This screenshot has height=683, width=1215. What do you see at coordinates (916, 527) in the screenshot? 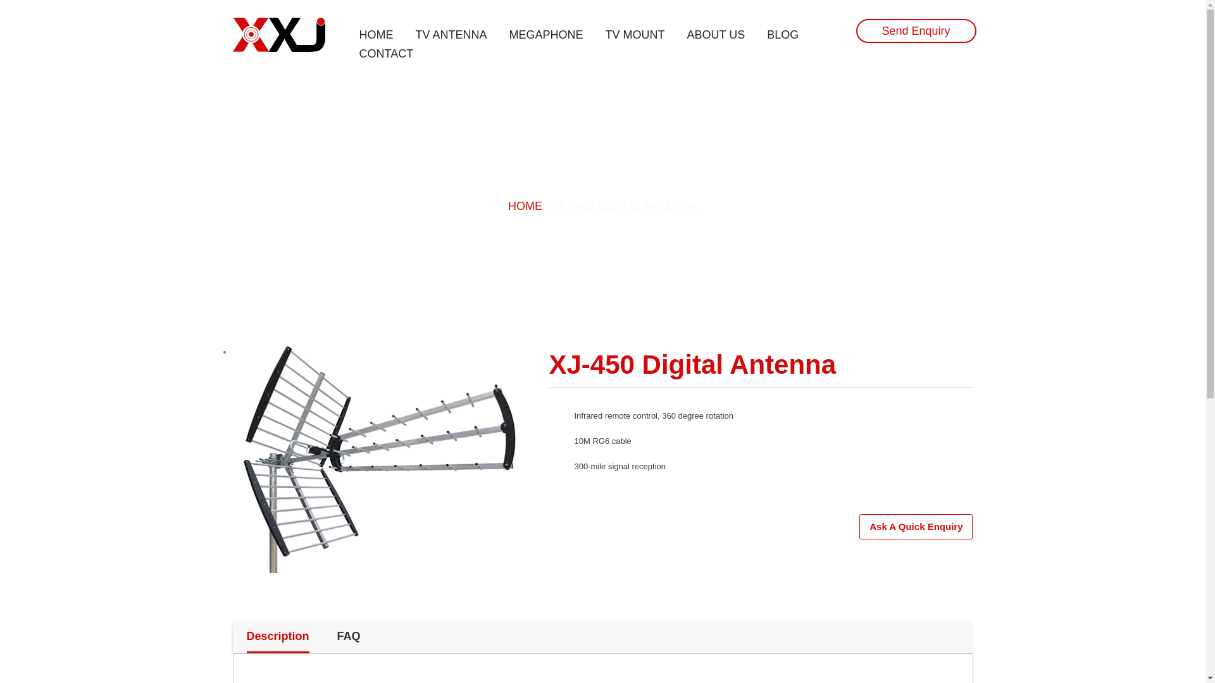
I see `Ask A Quick Enquiry` at bounding box center [916, 527].